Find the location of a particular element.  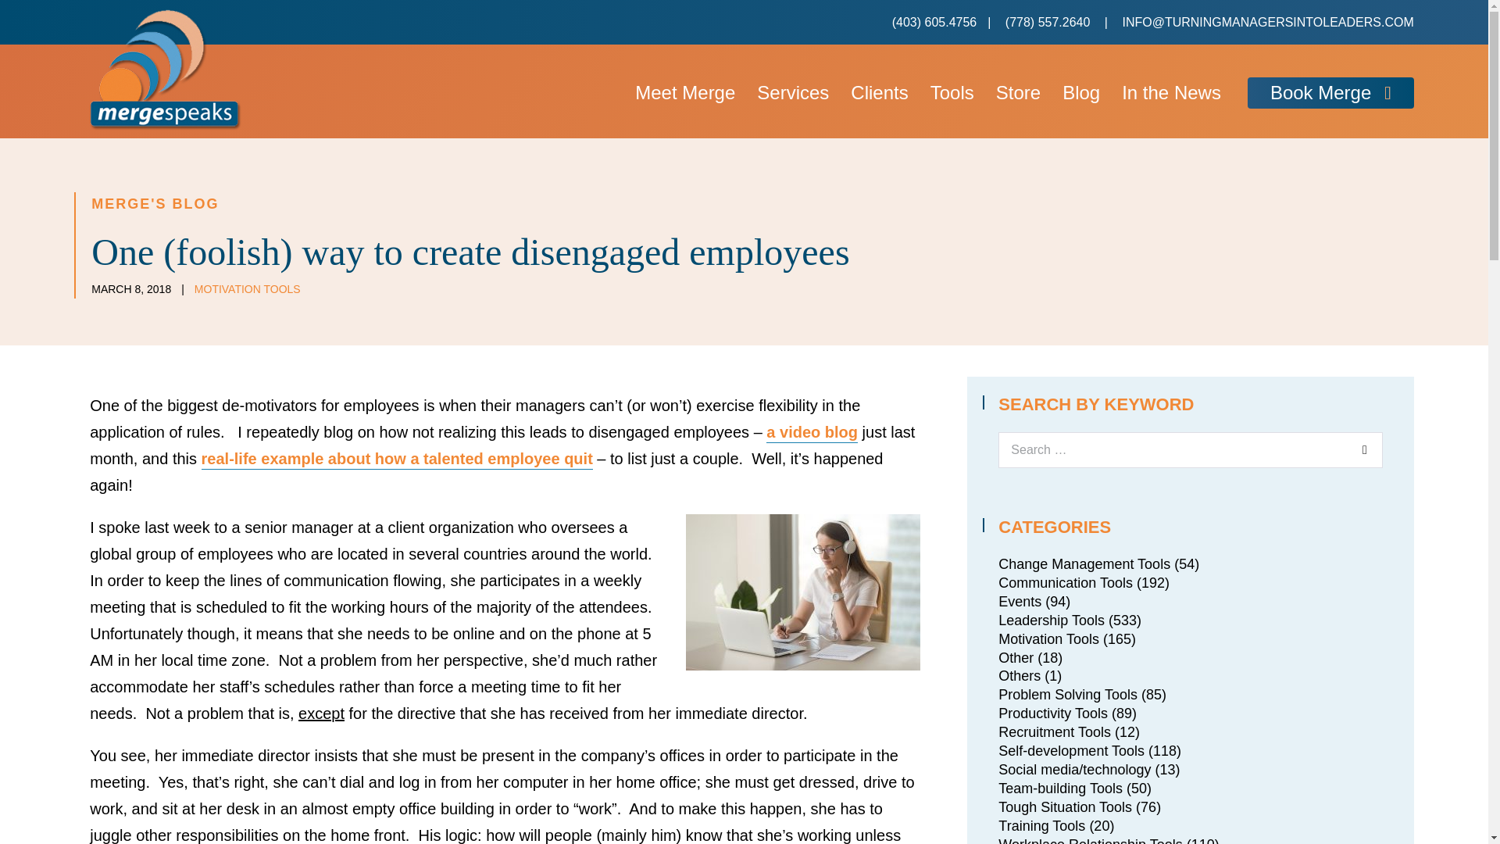

disengaged employees is located at coordinates (803, 592).